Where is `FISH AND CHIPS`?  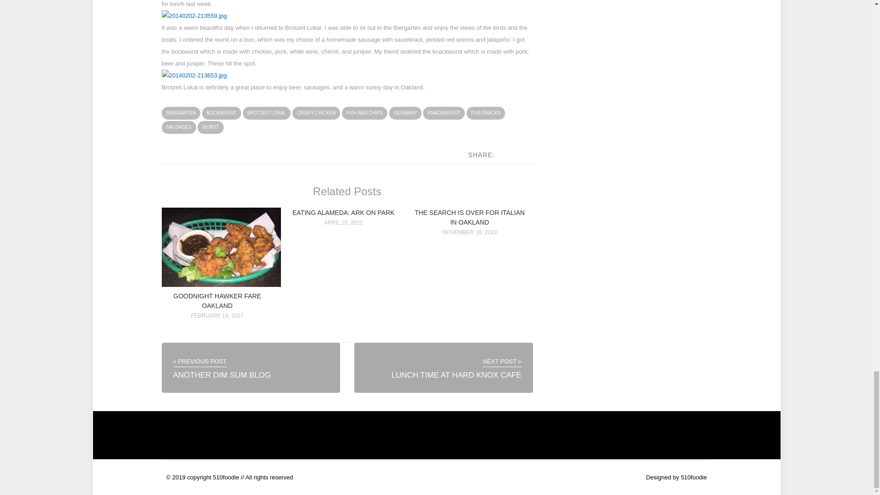
FISH AND CHIPS is located at coordinates (364, 113).